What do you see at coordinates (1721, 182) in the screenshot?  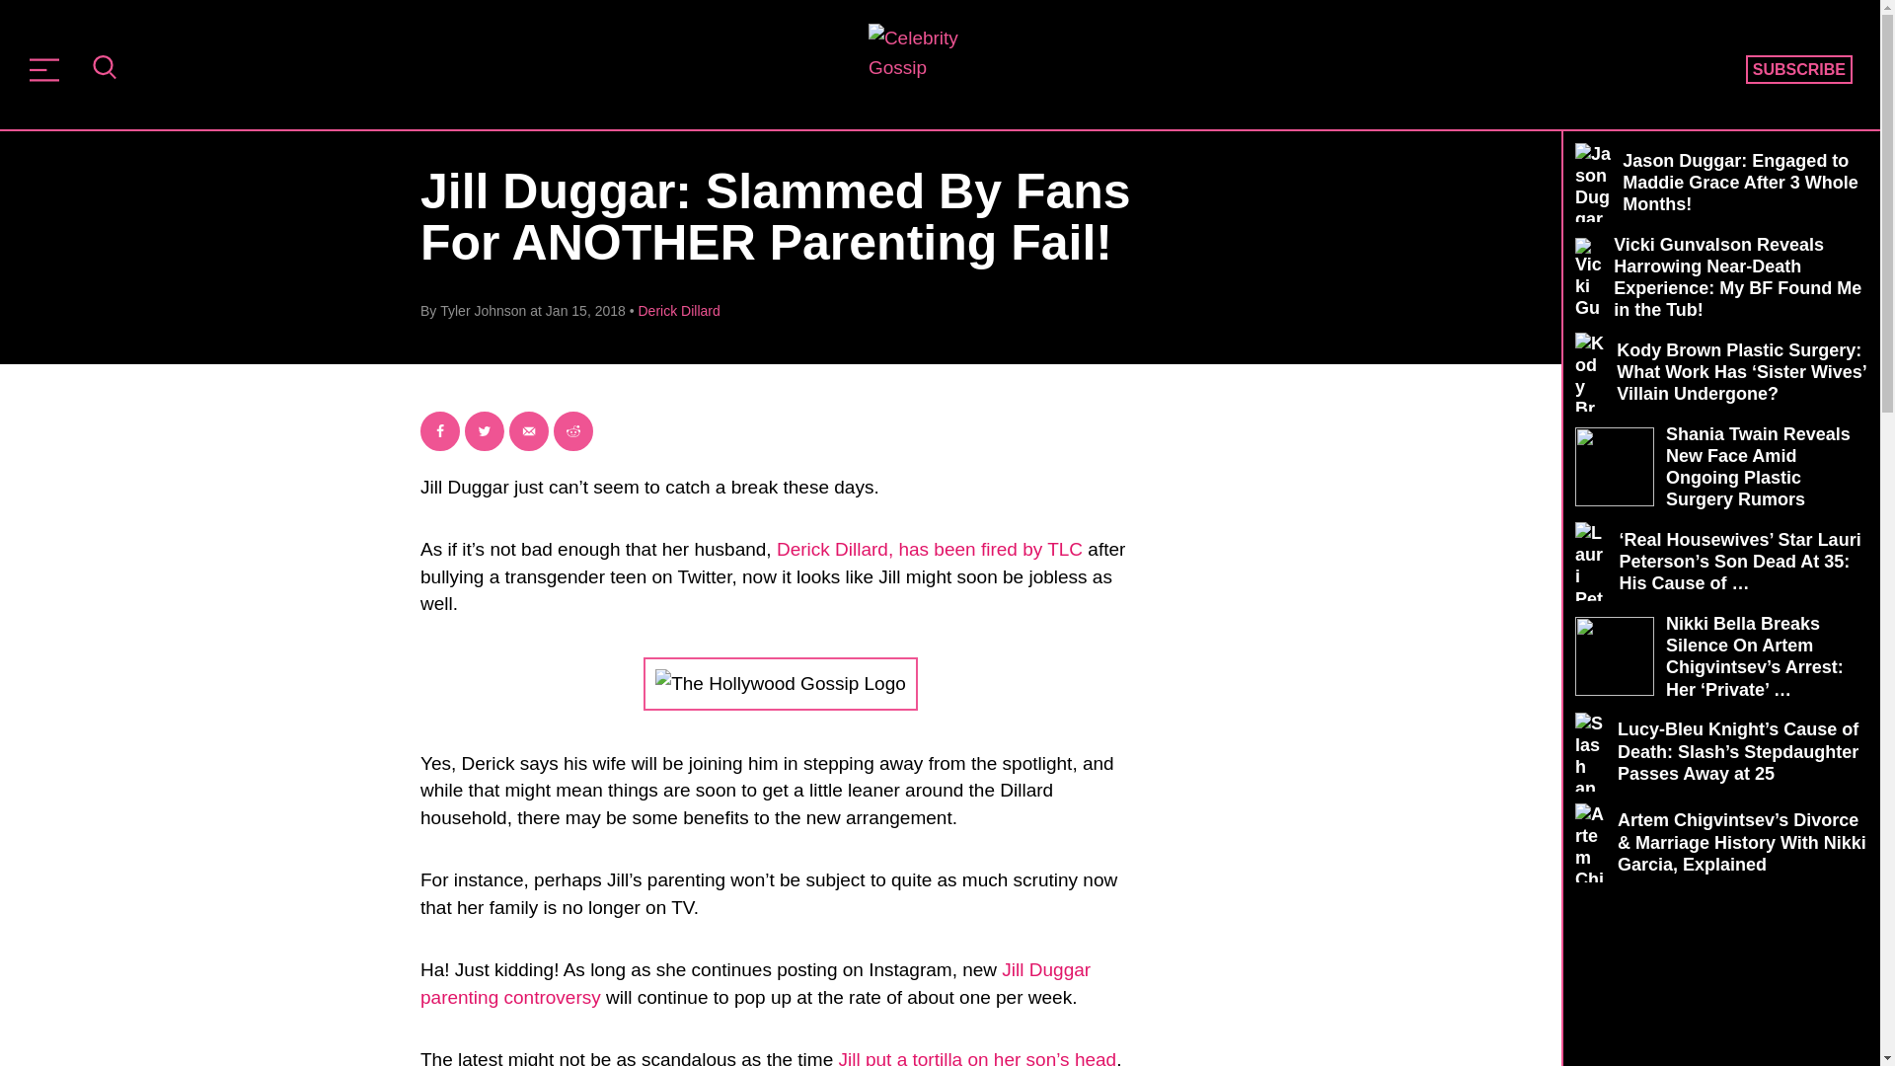 I see `Jason Duggar: Engaged to Maddie Grace After 3 Whole Months!` at bounding box center [1721, 182].